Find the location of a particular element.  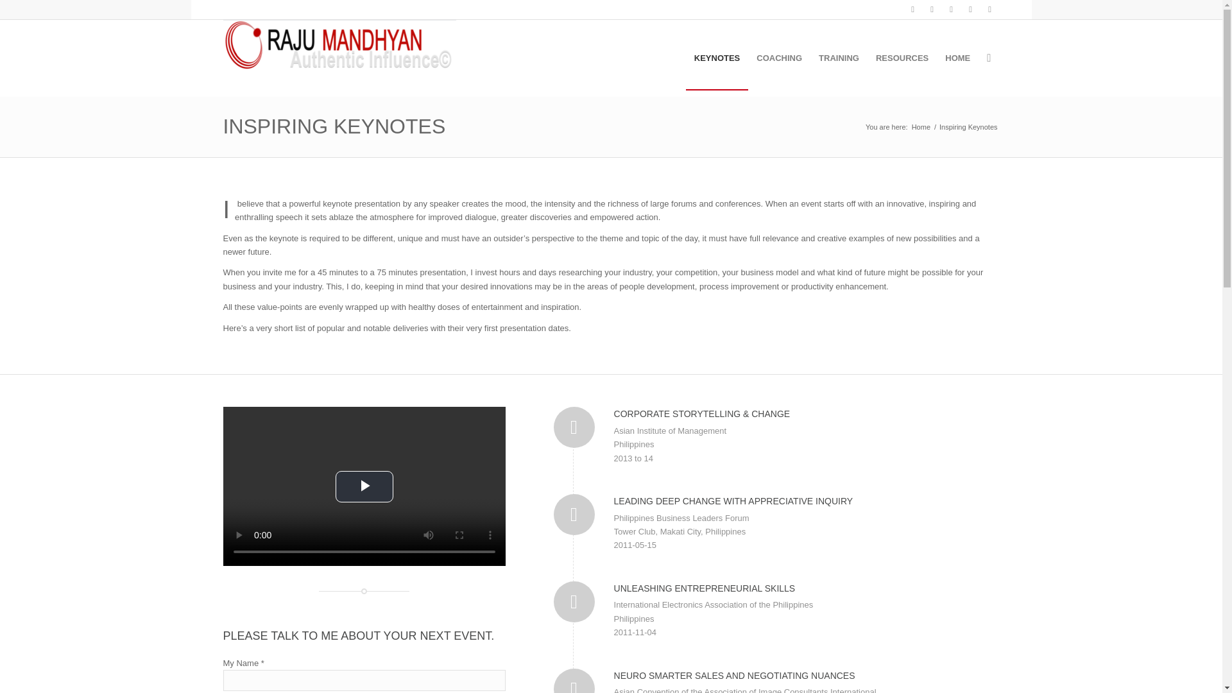

Permanent Link: Inspiring Keynotes is located at coordinates (334, 126).